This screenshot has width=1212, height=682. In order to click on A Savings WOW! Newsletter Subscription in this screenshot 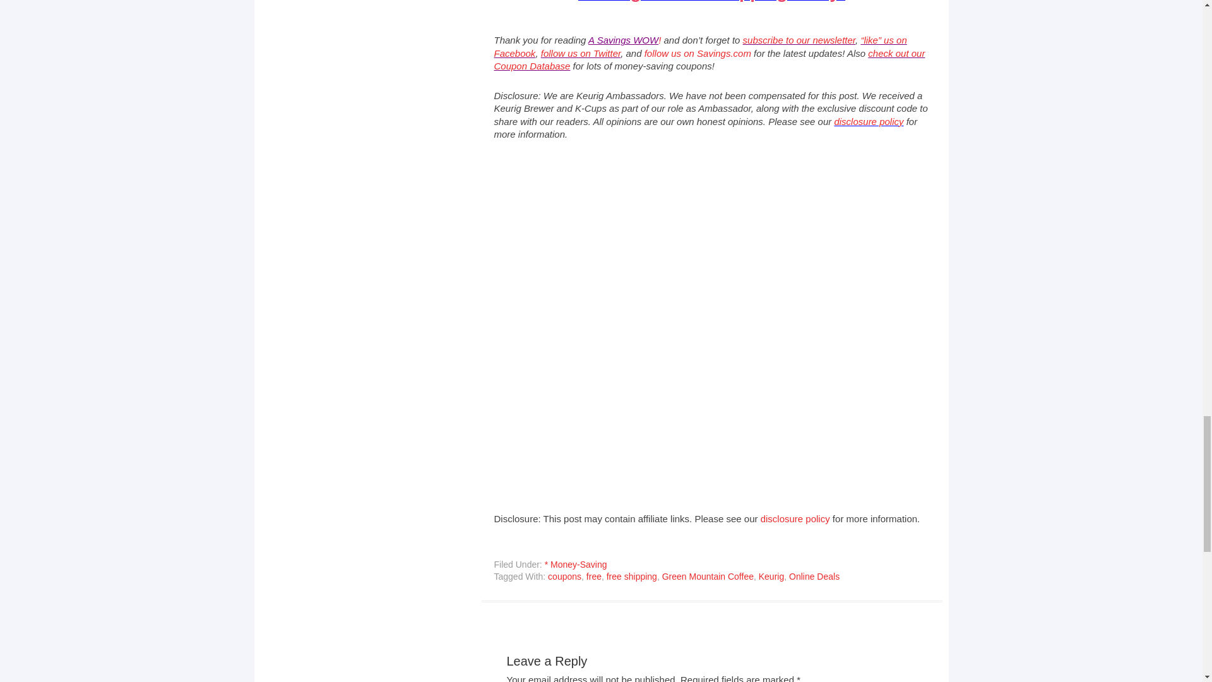, I will do `click(799, 40)`.